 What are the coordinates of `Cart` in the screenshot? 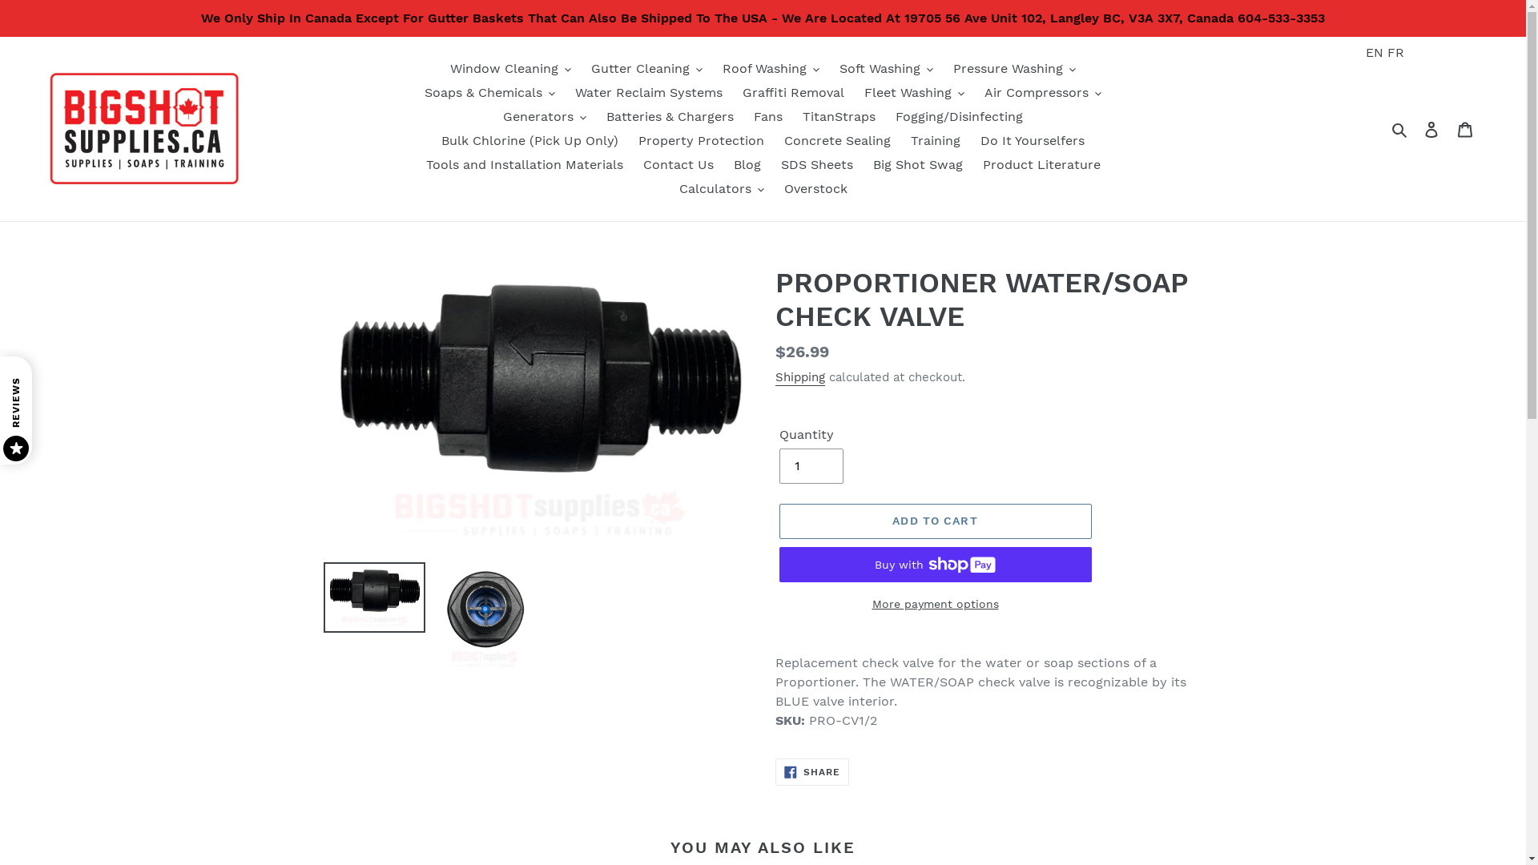 It's located at (1465, 129).